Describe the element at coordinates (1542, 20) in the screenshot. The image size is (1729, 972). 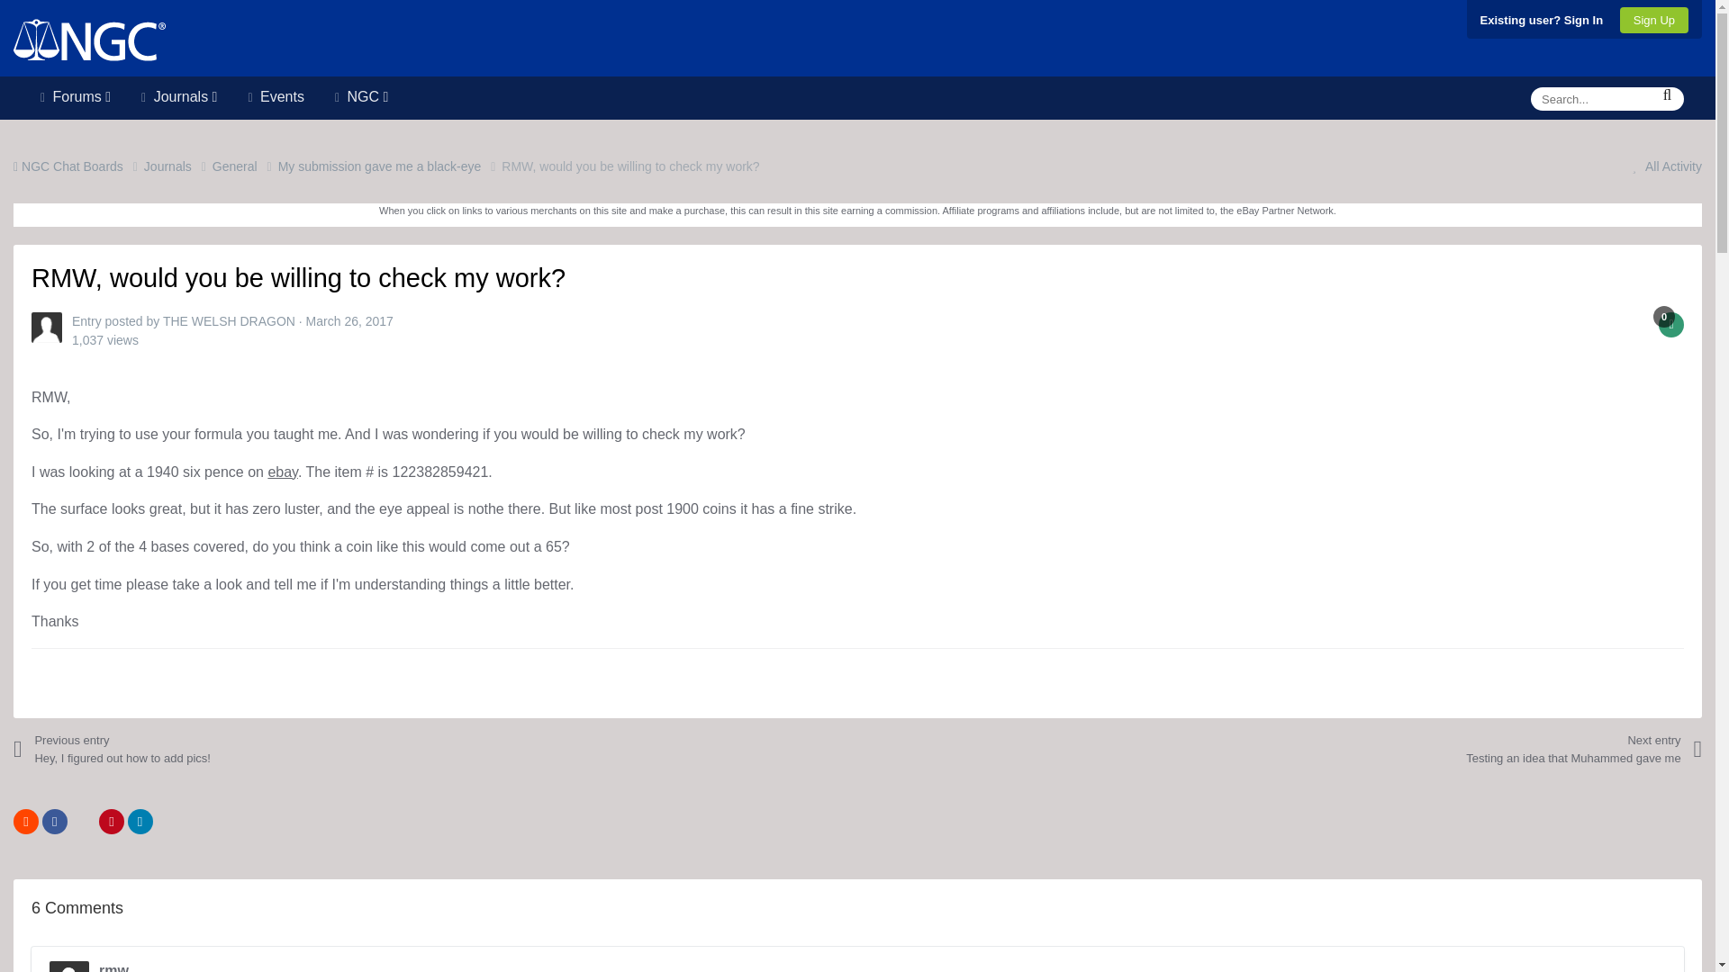
I see `Existing user? Sign In` at that location.